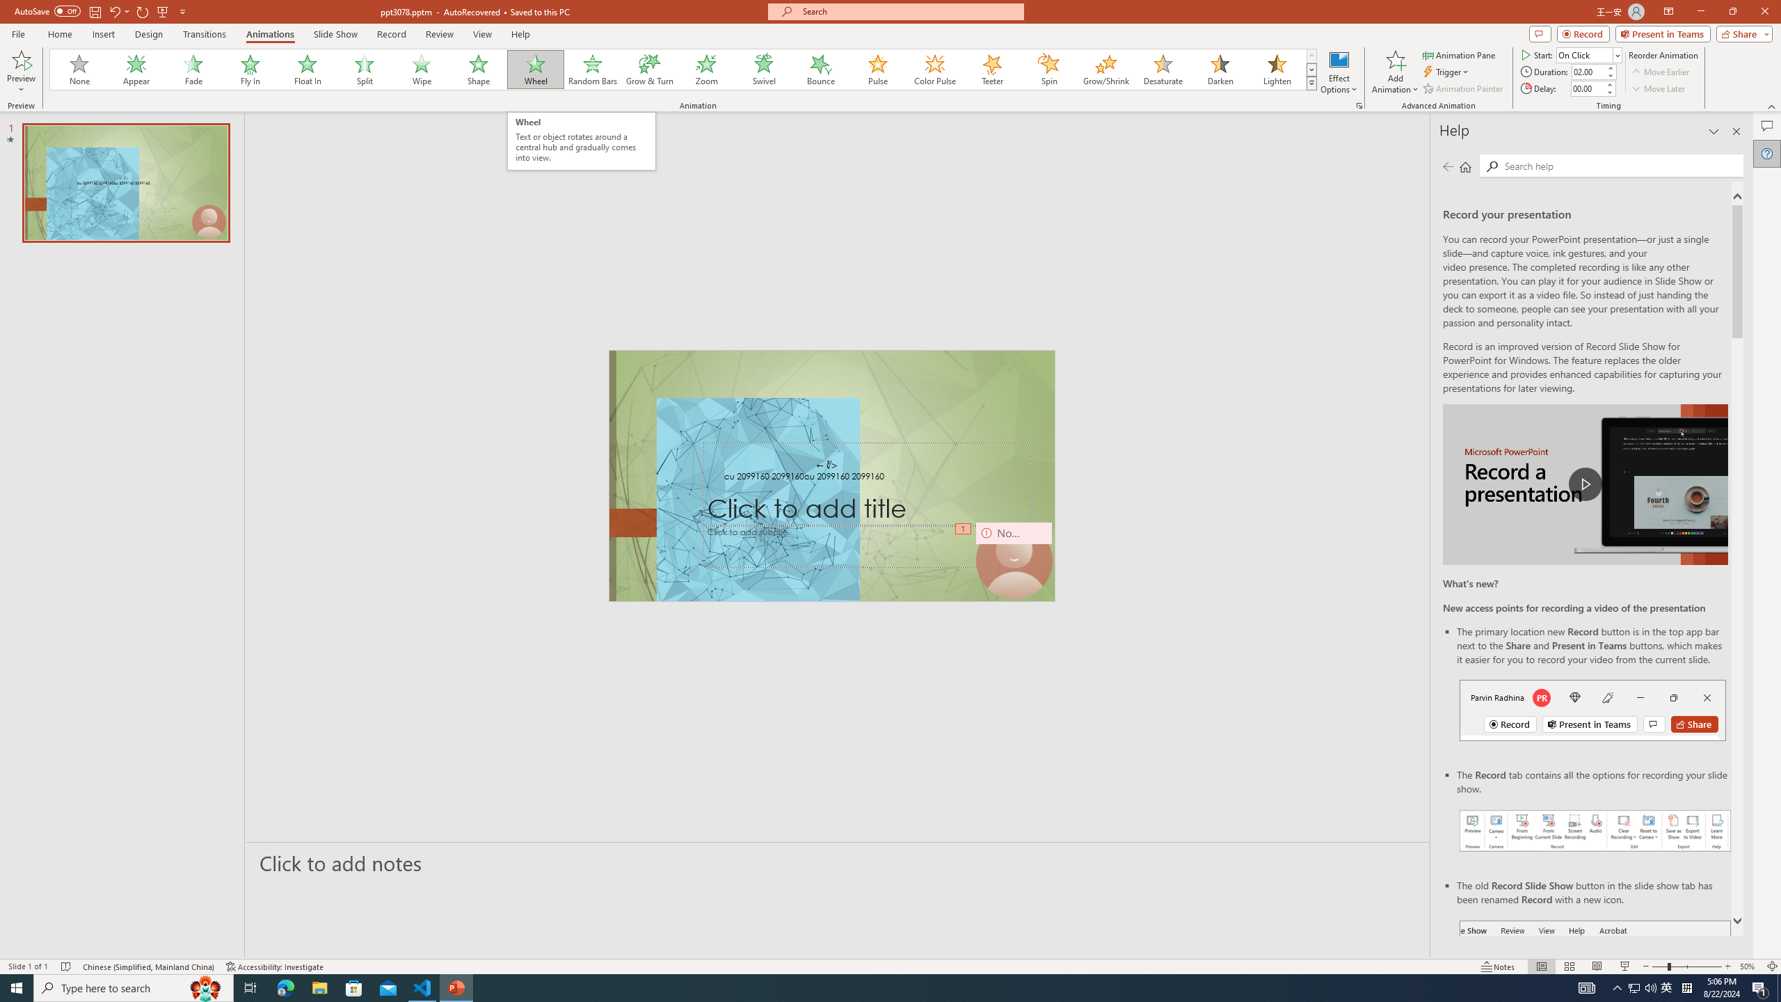 The height and width of the screenshot is (1002, 1781). What do you see at coordinates (308, 70) in the screenshot?
I see `Float In` at bounding box center [308, 70].